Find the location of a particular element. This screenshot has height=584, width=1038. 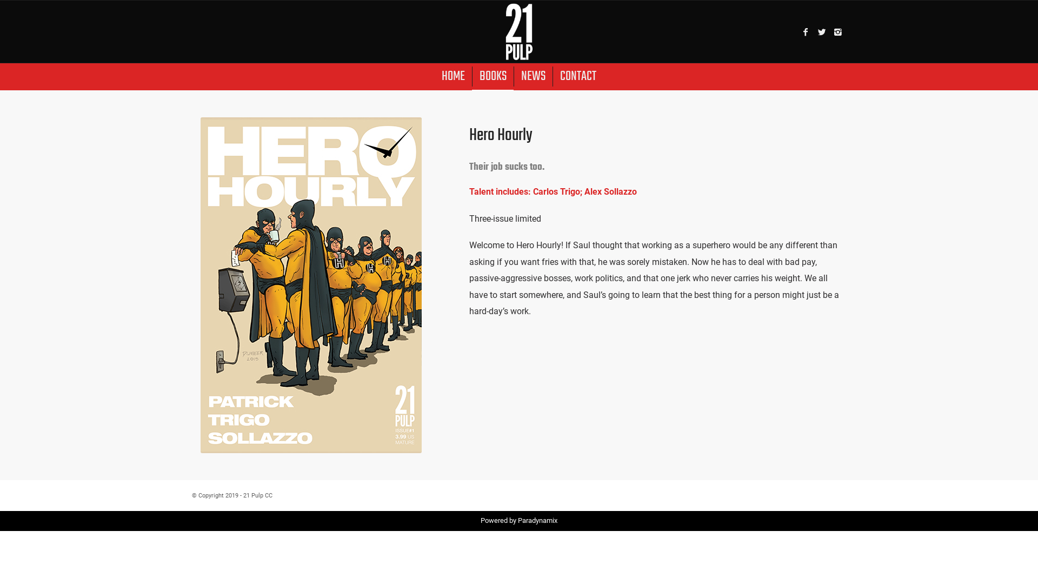

BOOKS is located at coordinates (493, 77).